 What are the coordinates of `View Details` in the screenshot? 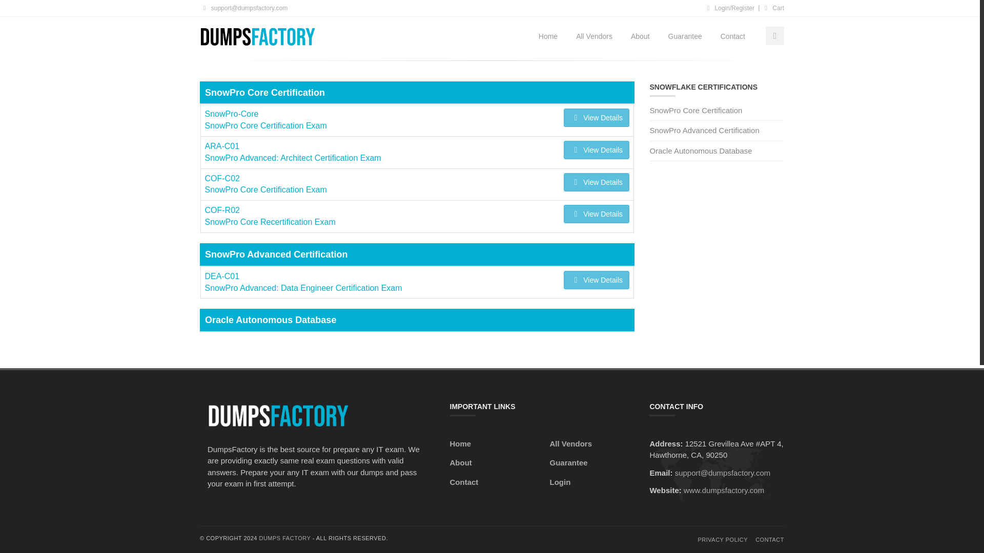 It's located at (716, 113).